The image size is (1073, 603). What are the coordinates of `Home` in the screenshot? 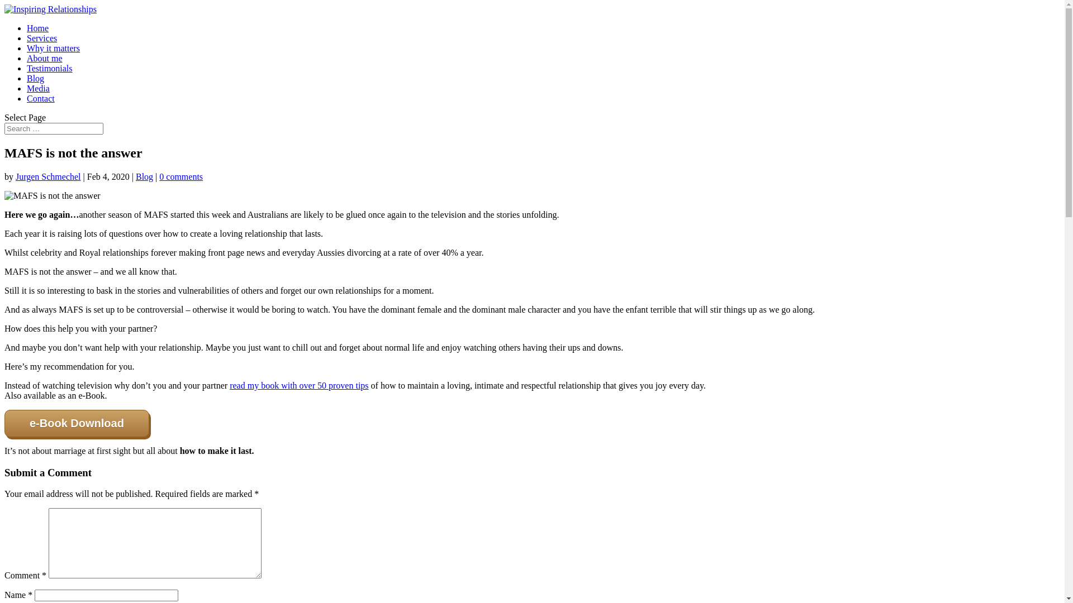 It's located at (38, 28).